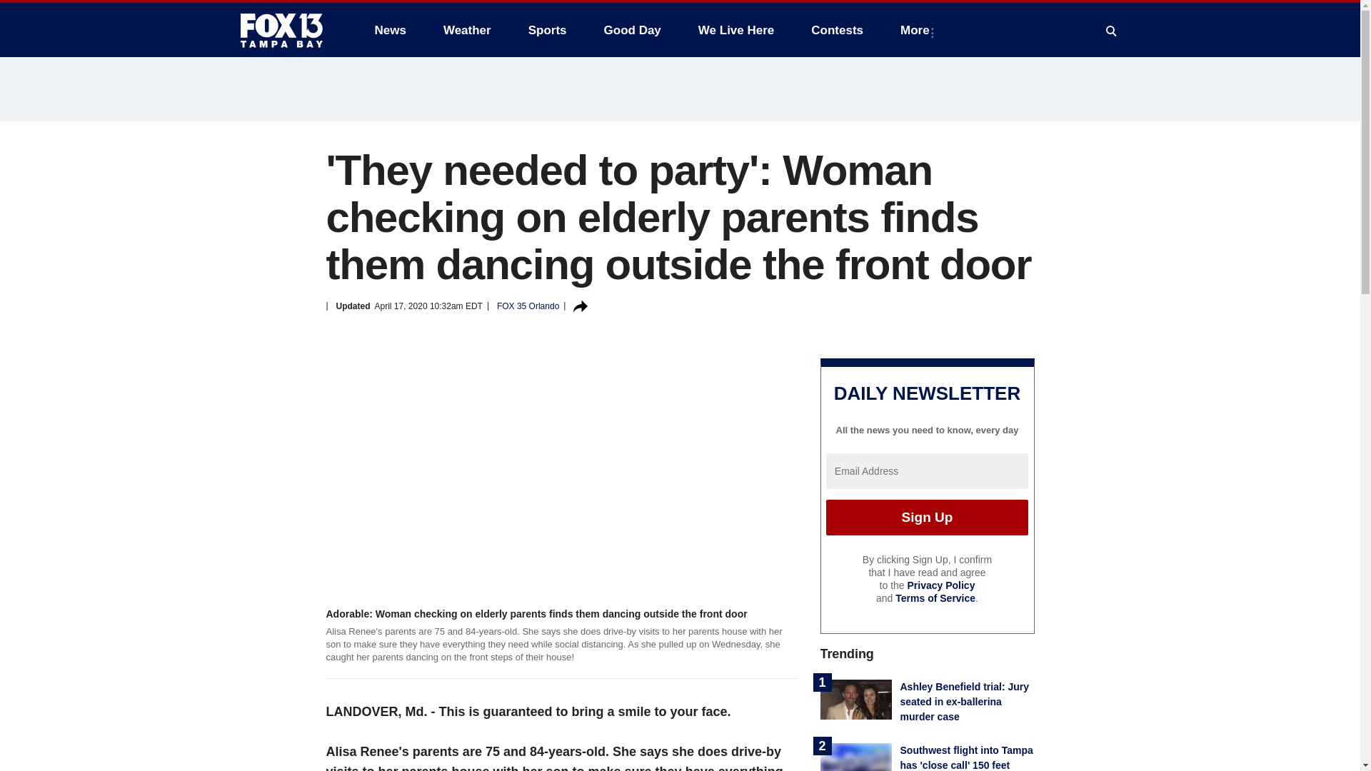 Image resolution: width=1371 pixels, height=771 pixels. Describe the element at coordinates (837, 30) in the screenshot. I see `Contests` at that location.